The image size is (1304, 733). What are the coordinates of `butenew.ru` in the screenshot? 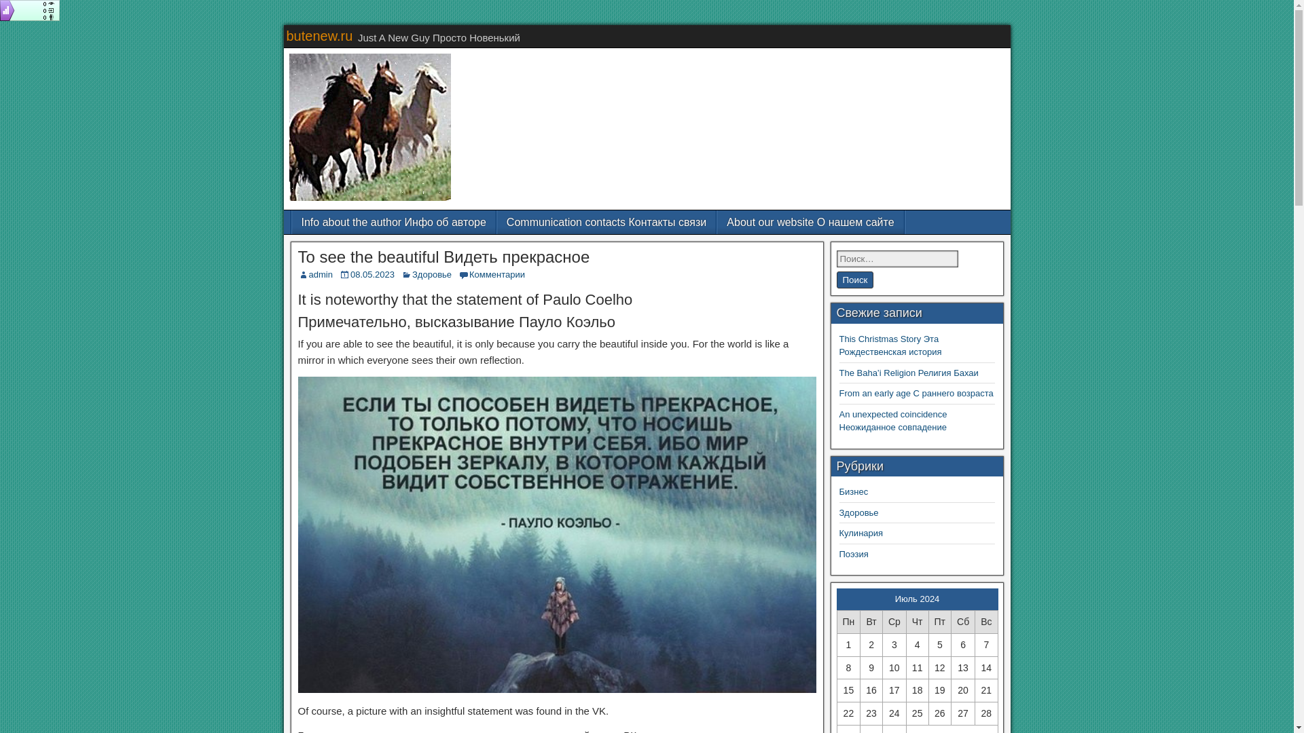 It's located at (320, 35).